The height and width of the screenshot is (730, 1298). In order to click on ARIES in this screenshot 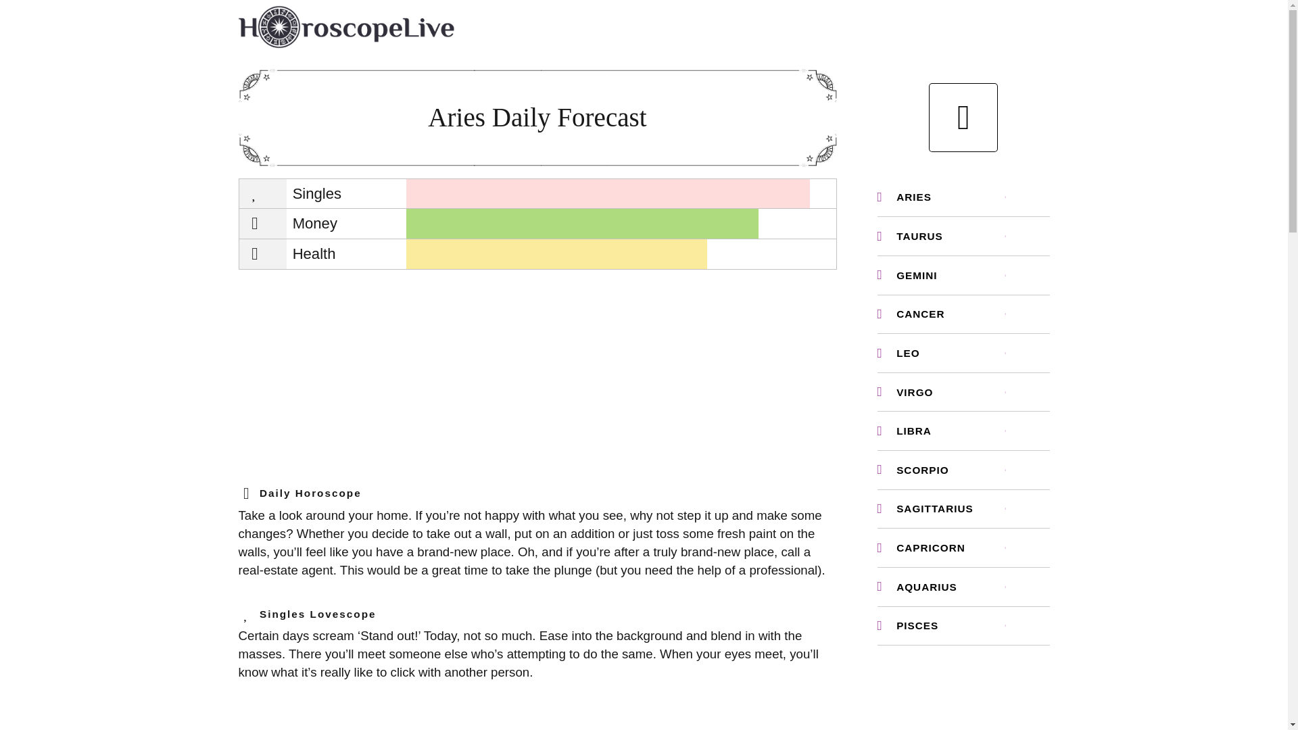, I will do `click(963, 197)`.